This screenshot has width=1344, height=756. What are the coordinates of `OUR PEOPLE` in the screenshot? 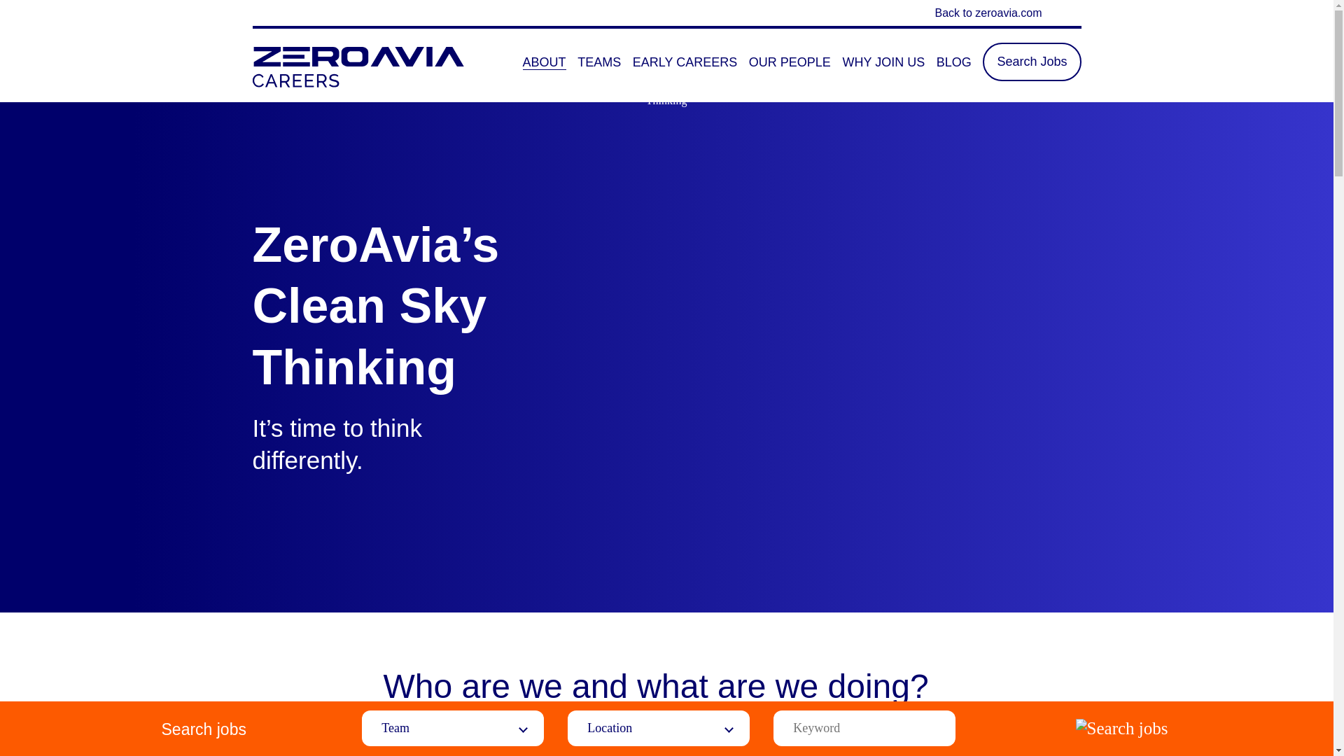 It's located at (790, 62).